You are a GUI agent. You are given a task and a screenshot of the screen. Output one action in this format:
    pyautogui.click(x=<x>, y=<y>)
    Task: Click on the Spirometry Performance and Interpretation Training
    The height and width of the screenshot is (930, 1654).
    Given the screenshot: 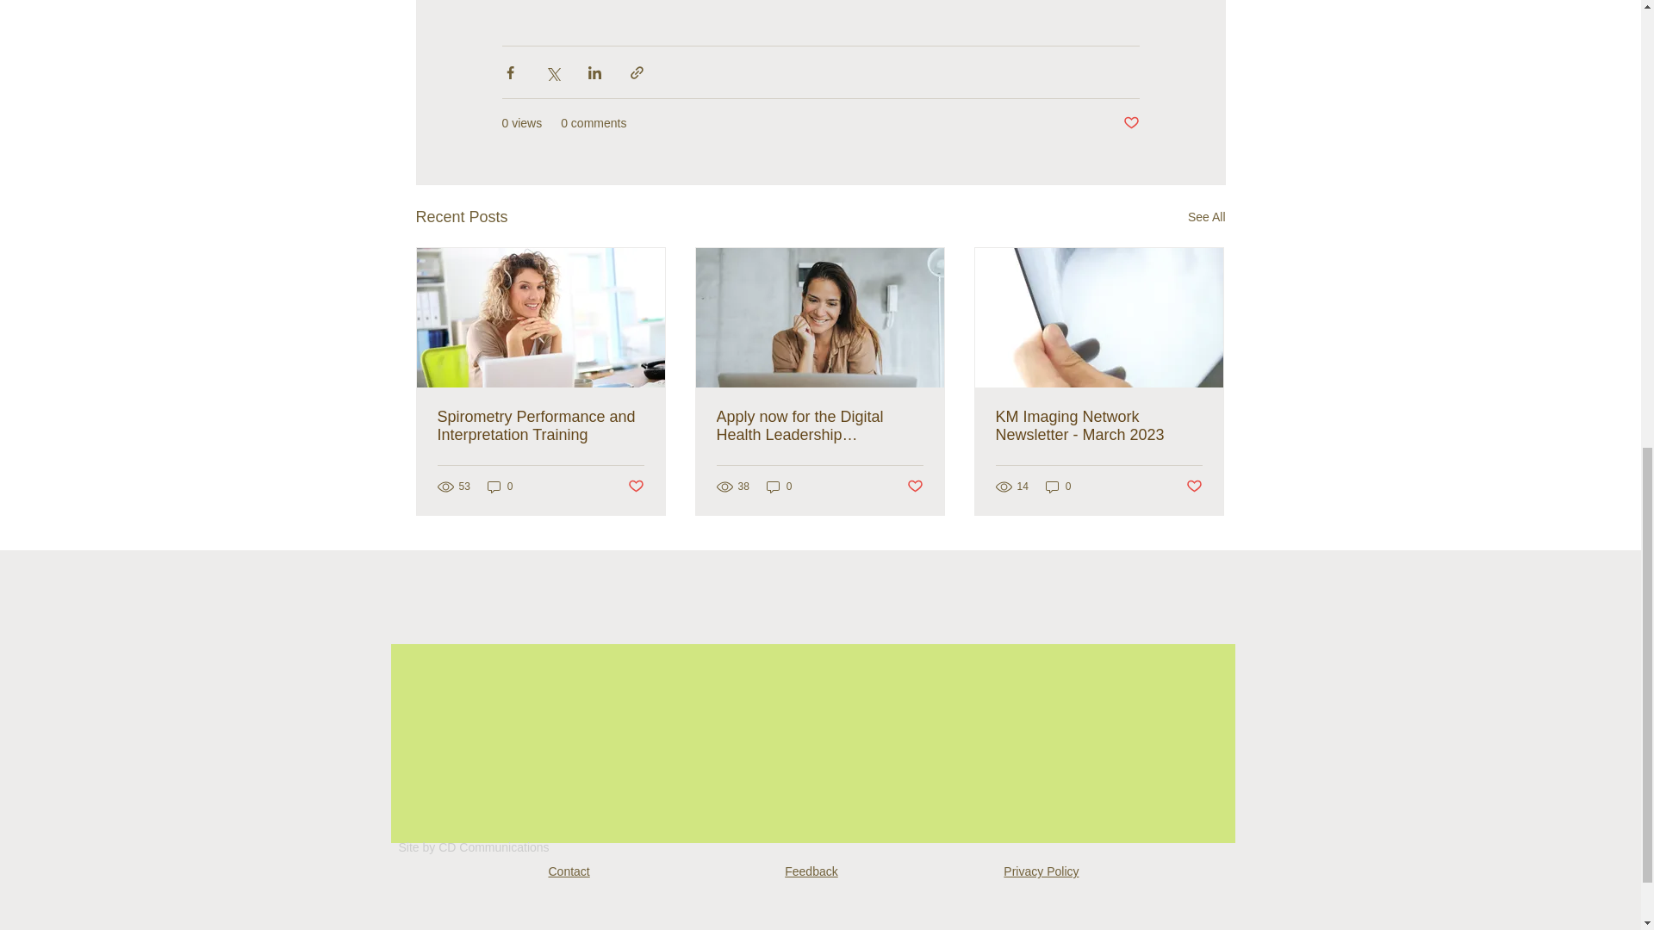 What is the action you would take?
    pyautogui.click(x=541, y=426)
    